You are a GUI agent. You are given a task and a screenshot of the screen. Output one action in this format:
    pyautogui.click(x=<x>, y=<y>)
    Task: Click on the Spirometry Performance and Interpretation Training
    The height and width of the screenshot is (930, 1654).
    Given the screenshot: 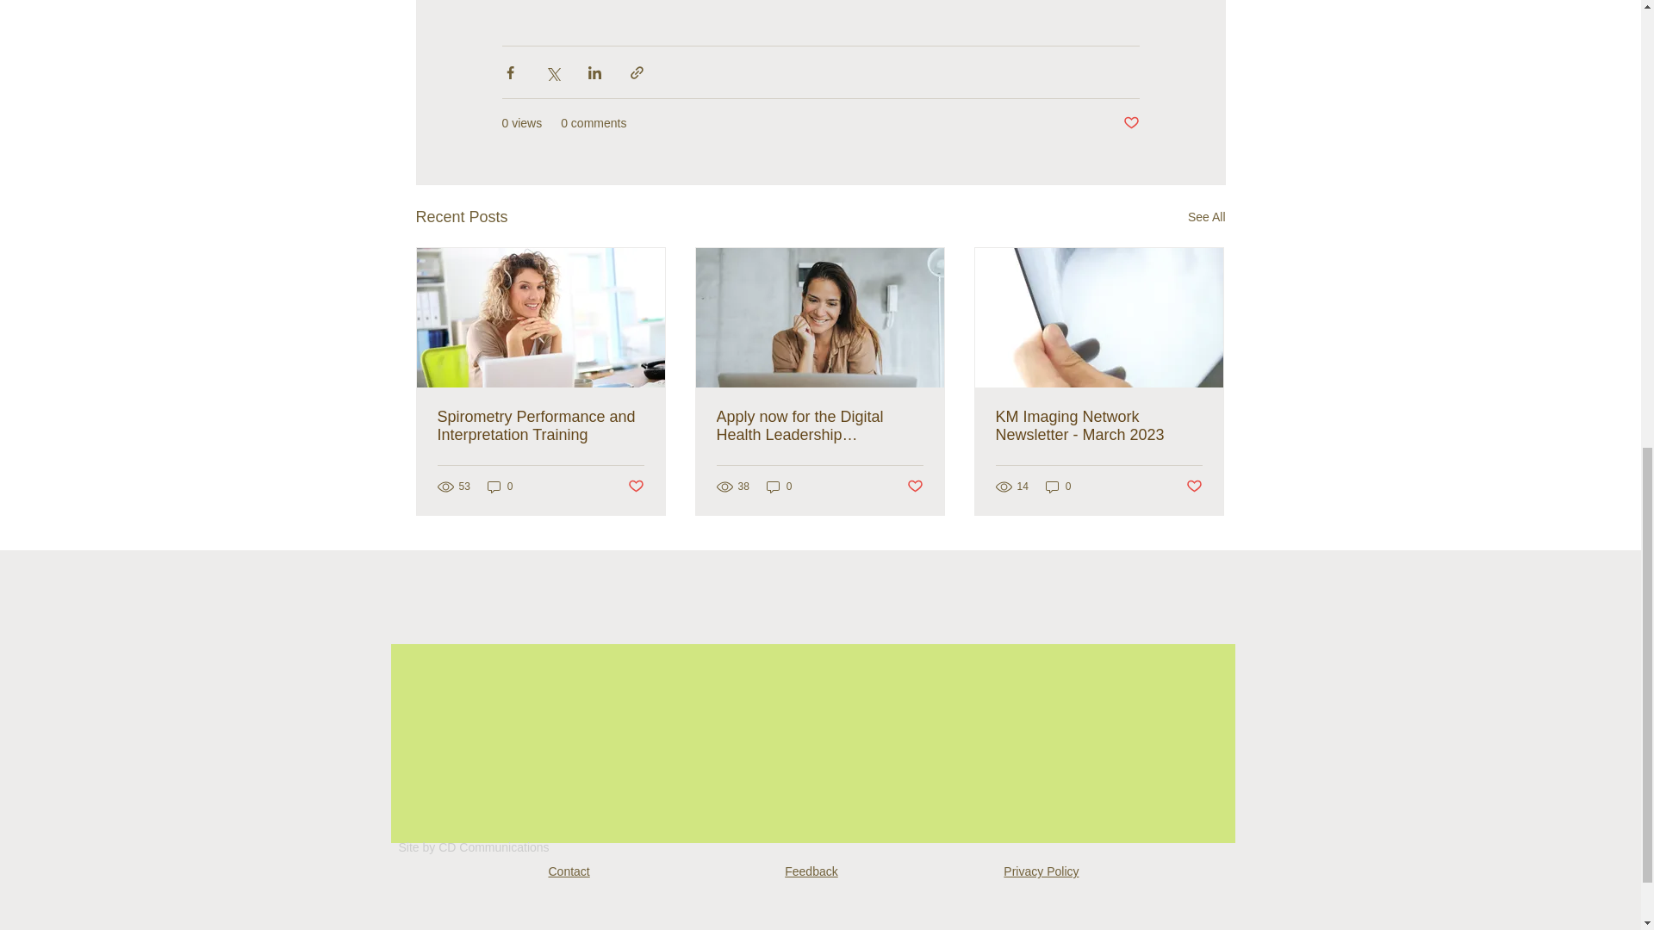 What is the action you would take?
    pyautogui.click(x=541, y=426)
    